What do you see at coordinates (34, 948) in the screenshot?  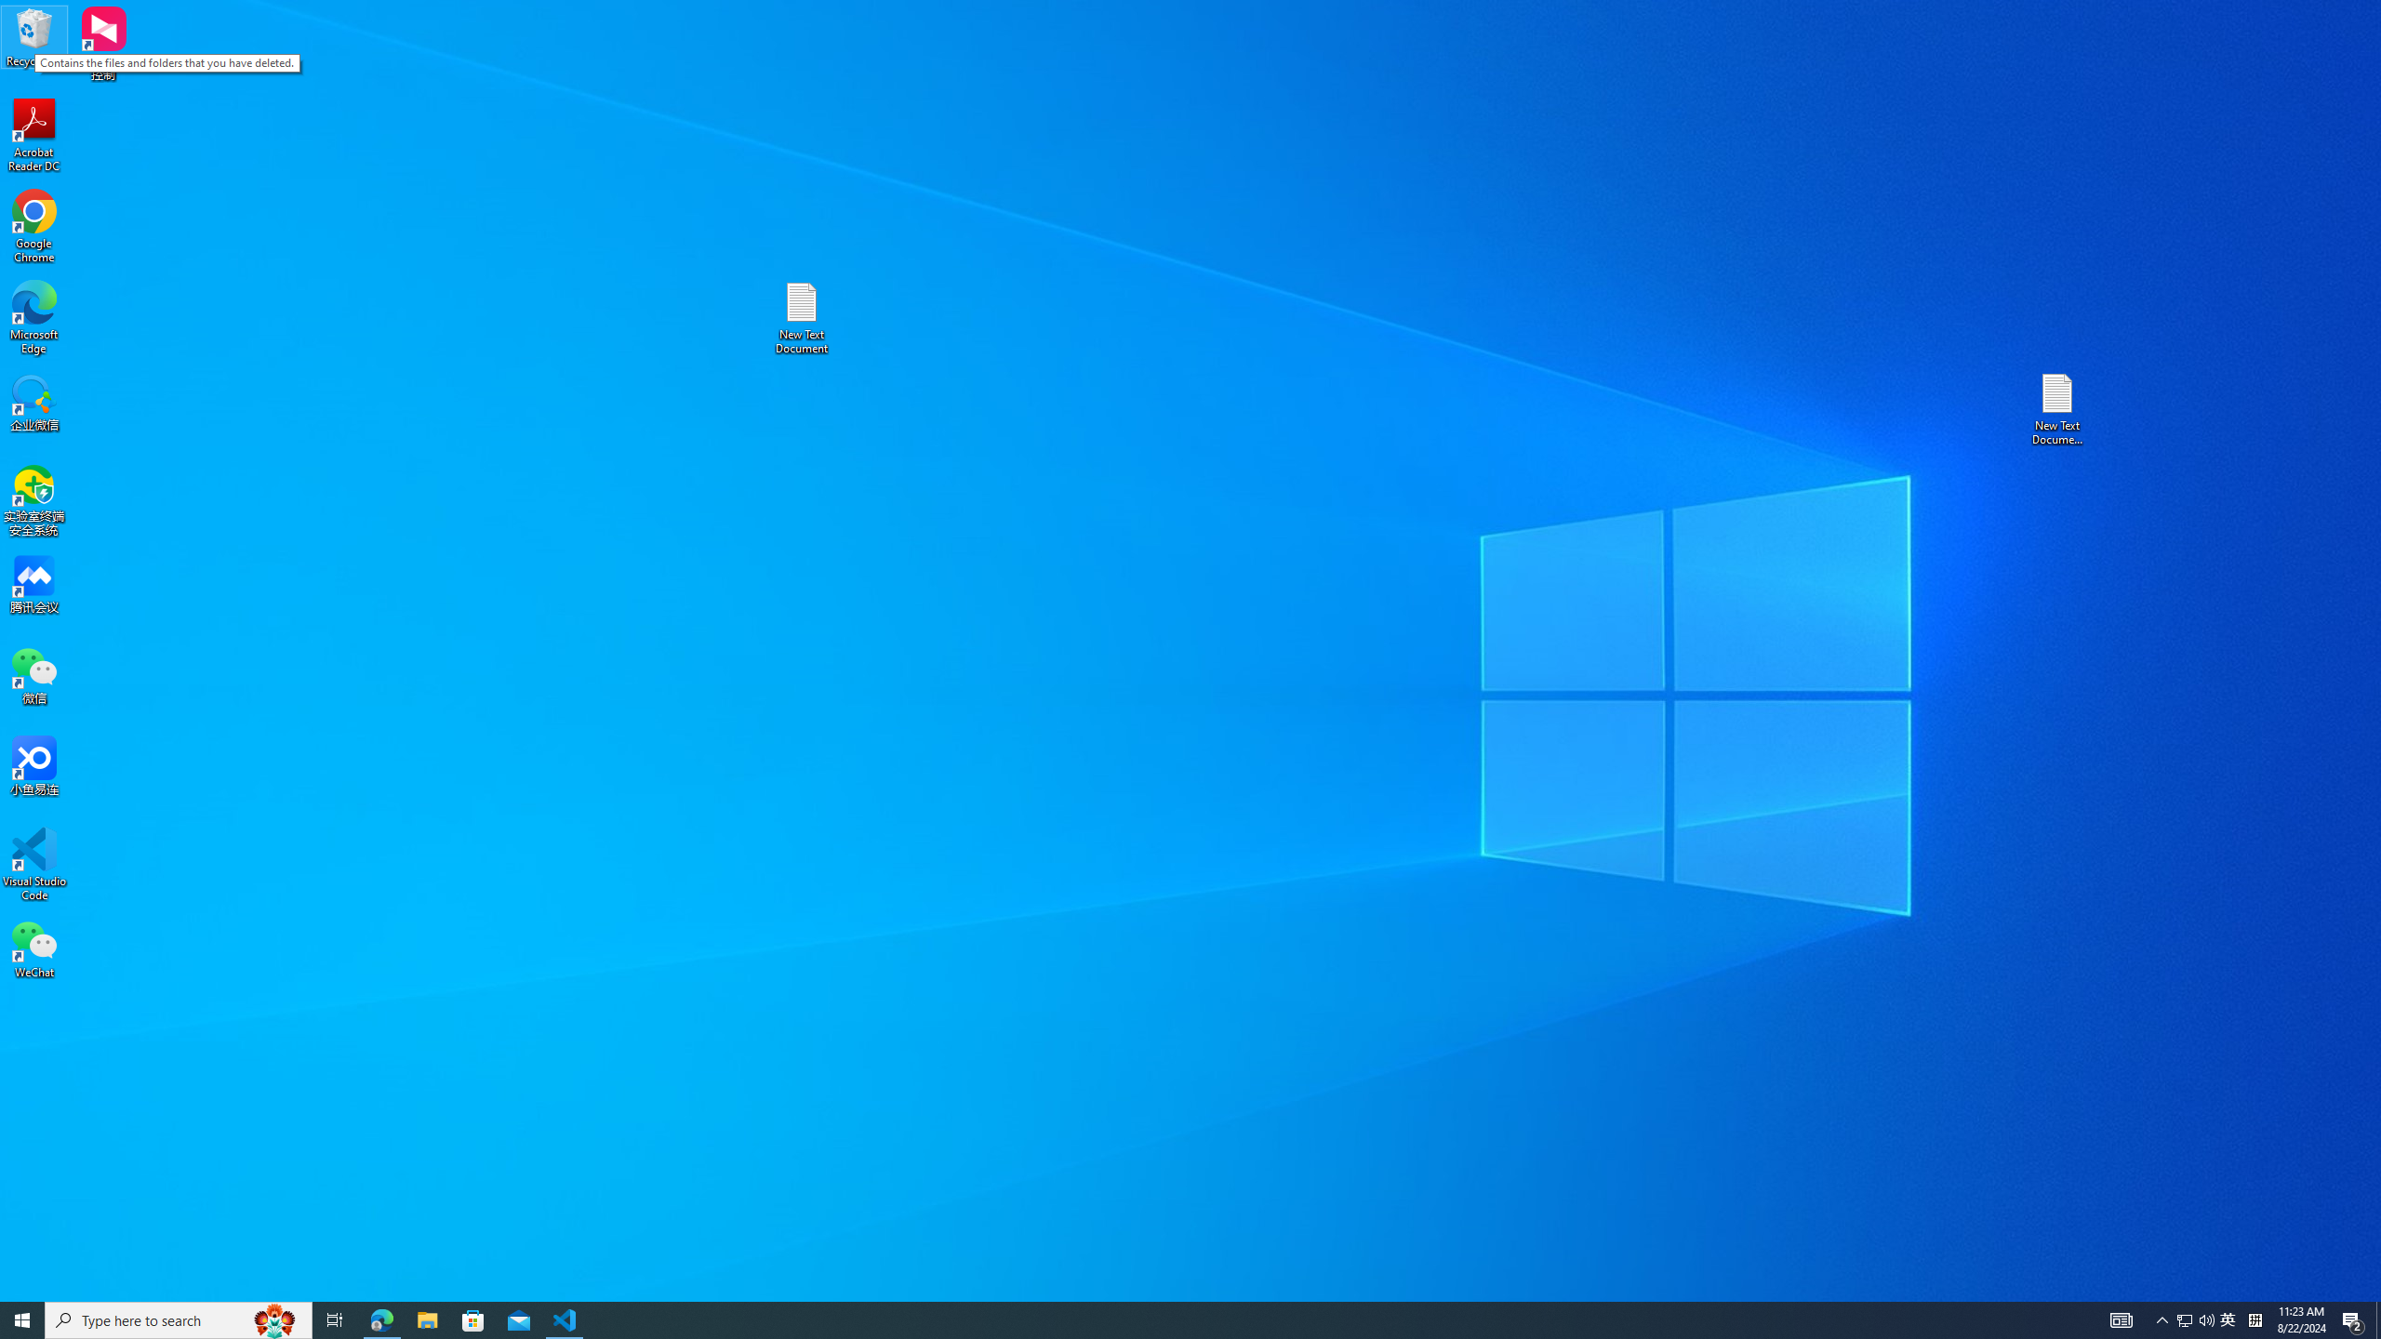 I see `WeChat` at bounding box center [34, 948].